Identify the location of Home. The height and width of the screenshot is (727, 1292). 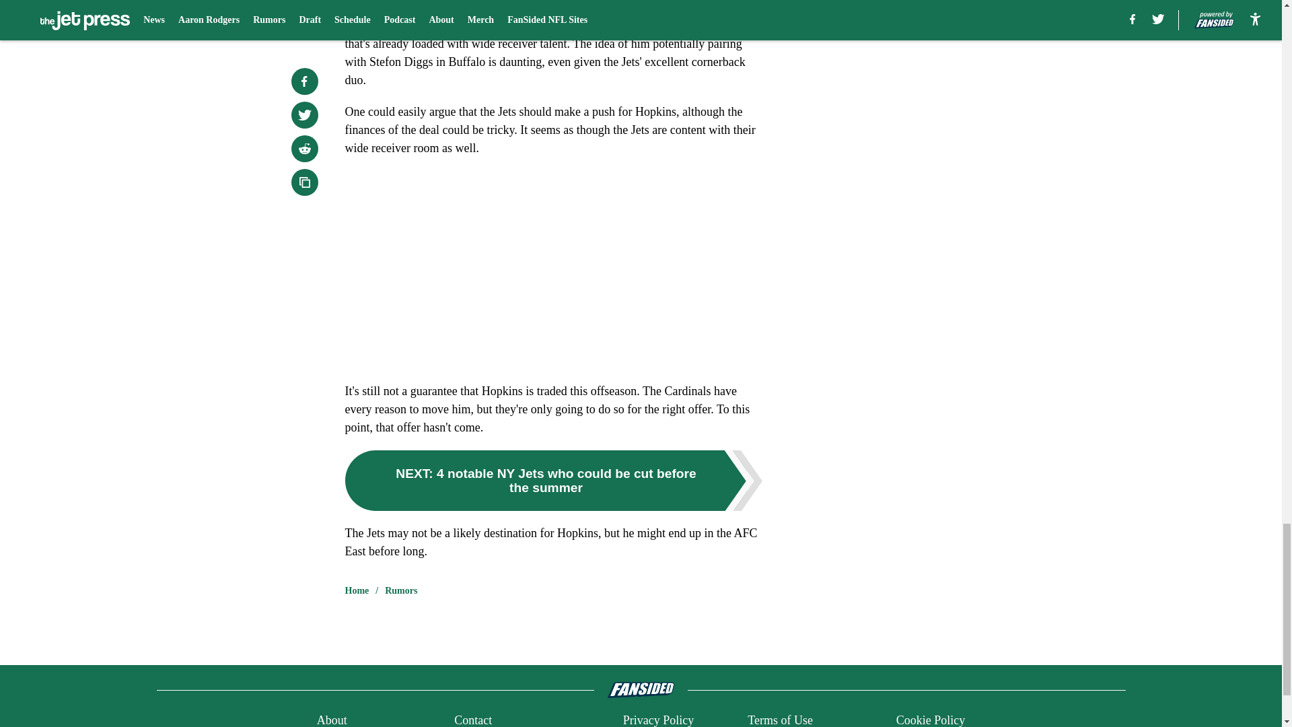
(357, 591).